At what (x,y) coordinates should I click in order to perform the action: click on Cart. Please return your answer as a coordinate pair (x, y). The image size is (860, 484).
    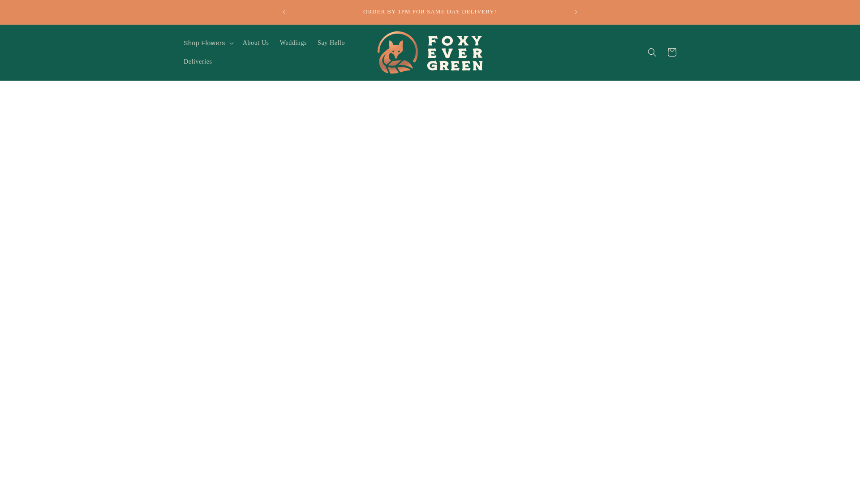
    Looking at the image, I should click on (672, 52).